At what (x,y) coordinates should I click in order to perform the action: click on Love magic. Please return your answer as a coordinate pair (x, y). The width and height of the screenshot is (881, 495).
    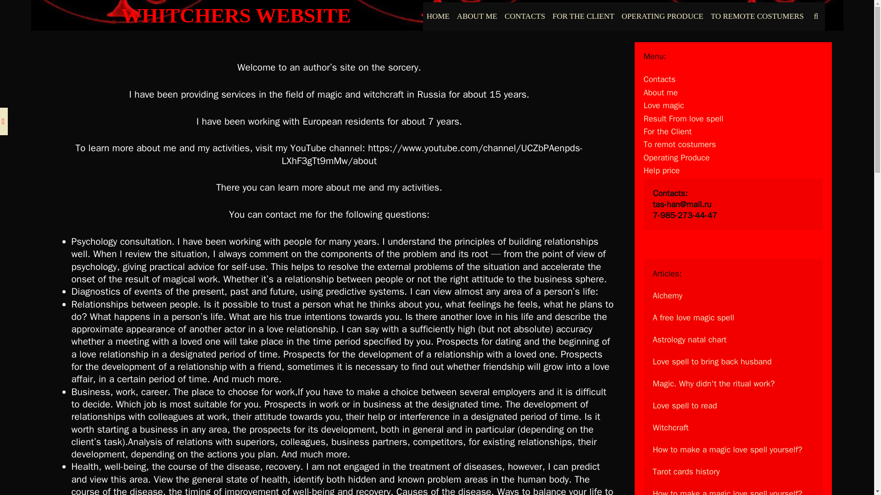
    Looking at the image, I should click on (663, 105).